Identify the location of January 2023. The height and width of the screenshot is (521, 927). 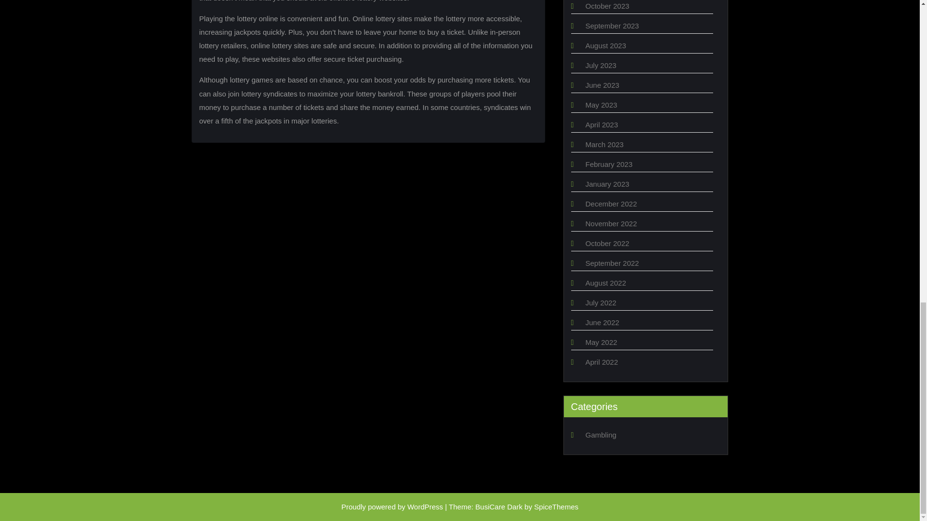
(607, 183).